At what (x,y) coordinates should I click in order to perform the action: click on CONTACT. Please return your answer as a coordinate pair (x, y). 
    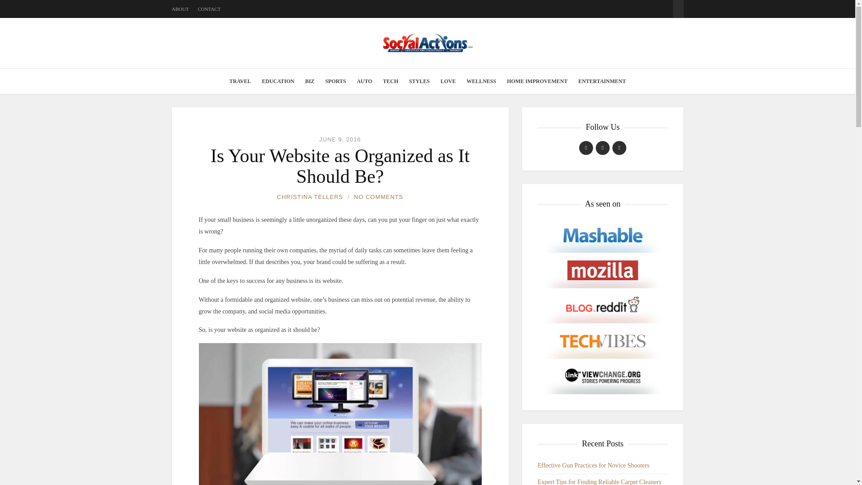
    Looking at the image, I should click on (209, 9).